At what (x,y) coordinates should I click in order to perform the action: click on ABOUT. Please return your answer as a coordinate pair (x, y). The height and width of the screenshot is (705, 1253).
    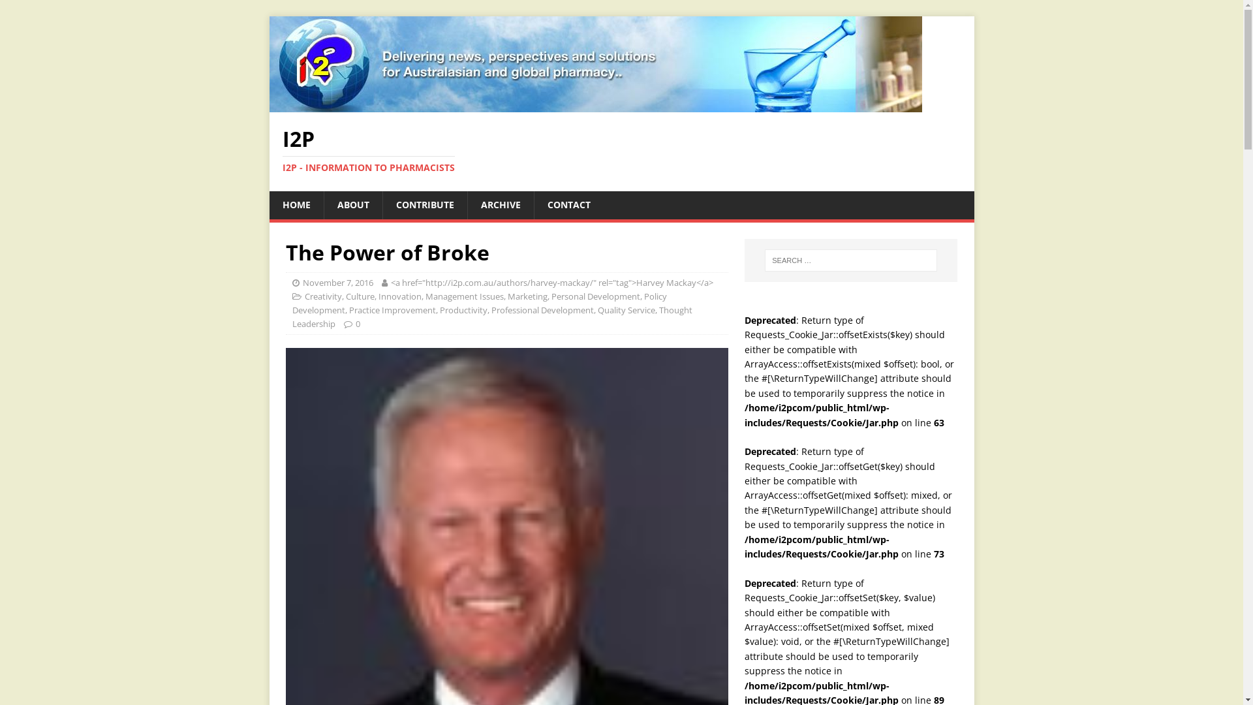
    Looking at the image, I should click on (353, 205).